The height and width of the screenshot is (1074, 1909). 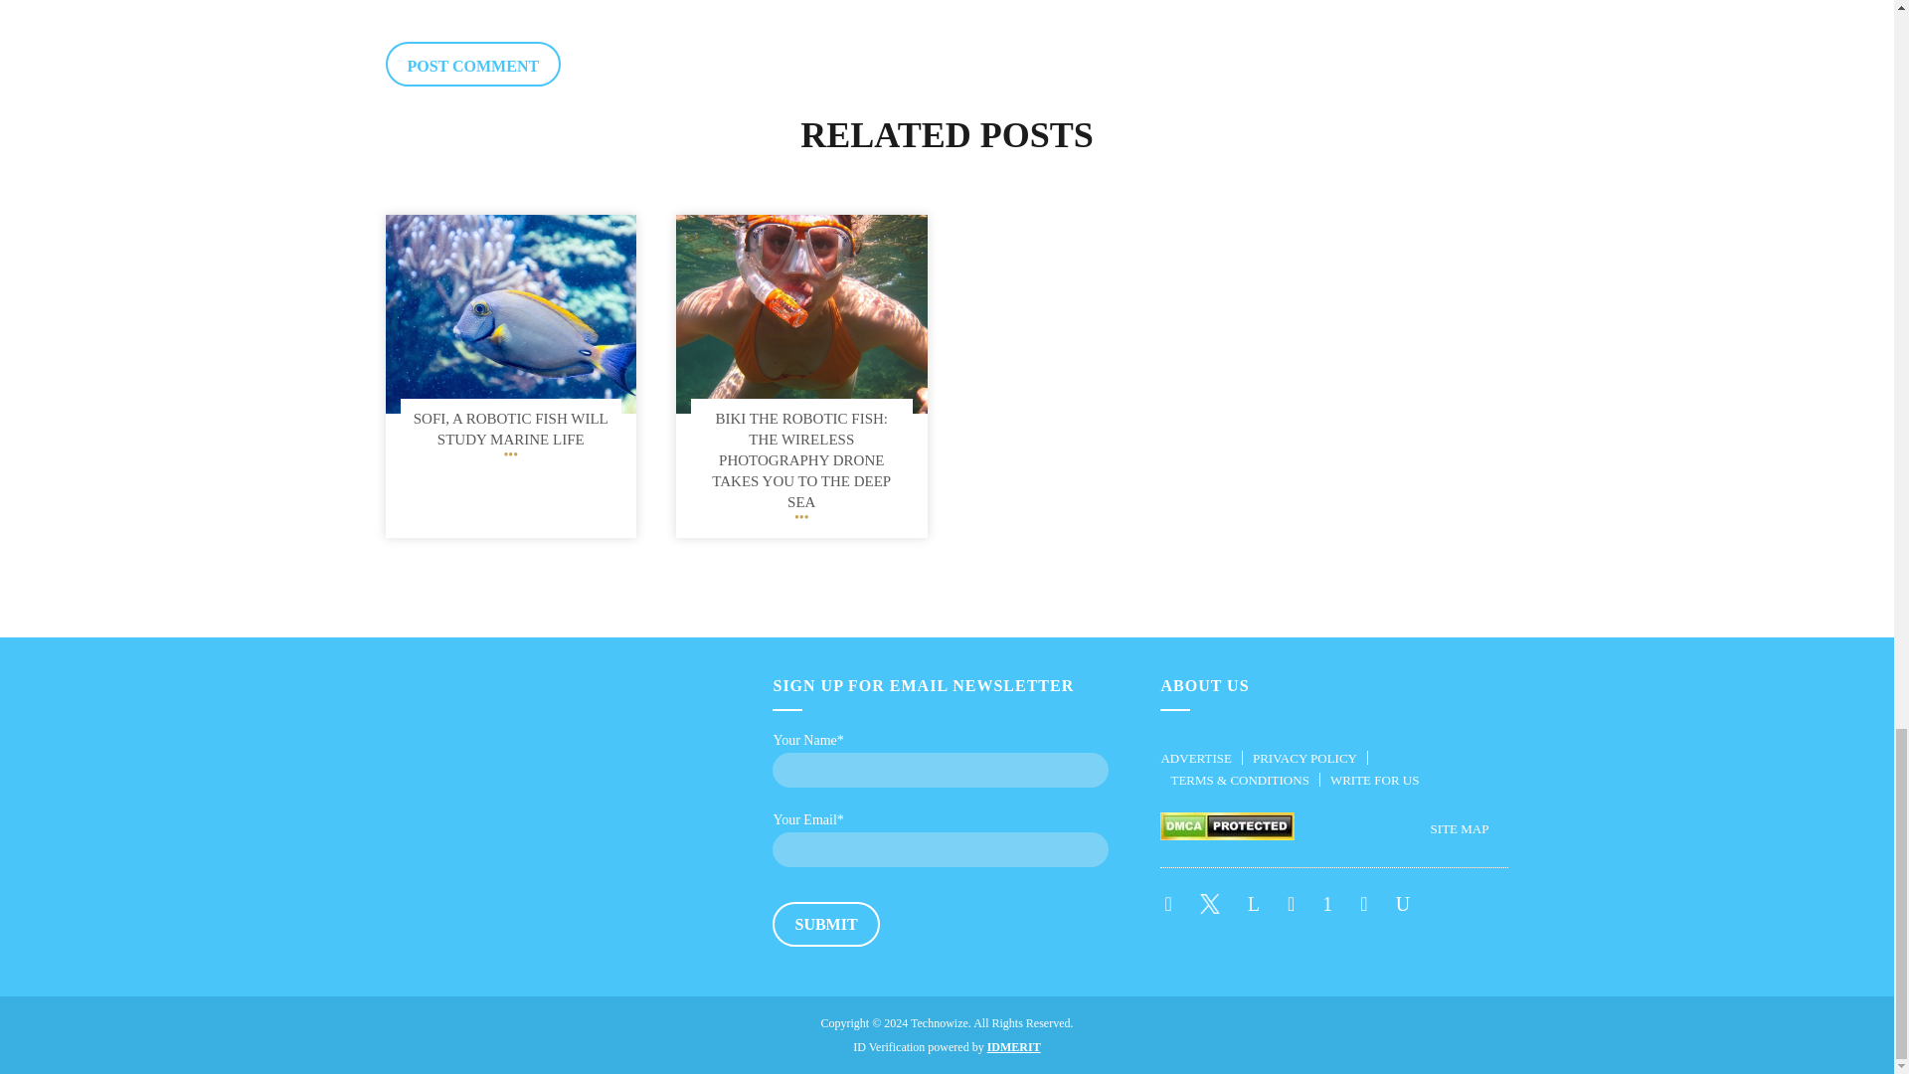 I want to click on Post Comment, so click(x=473, y=64).